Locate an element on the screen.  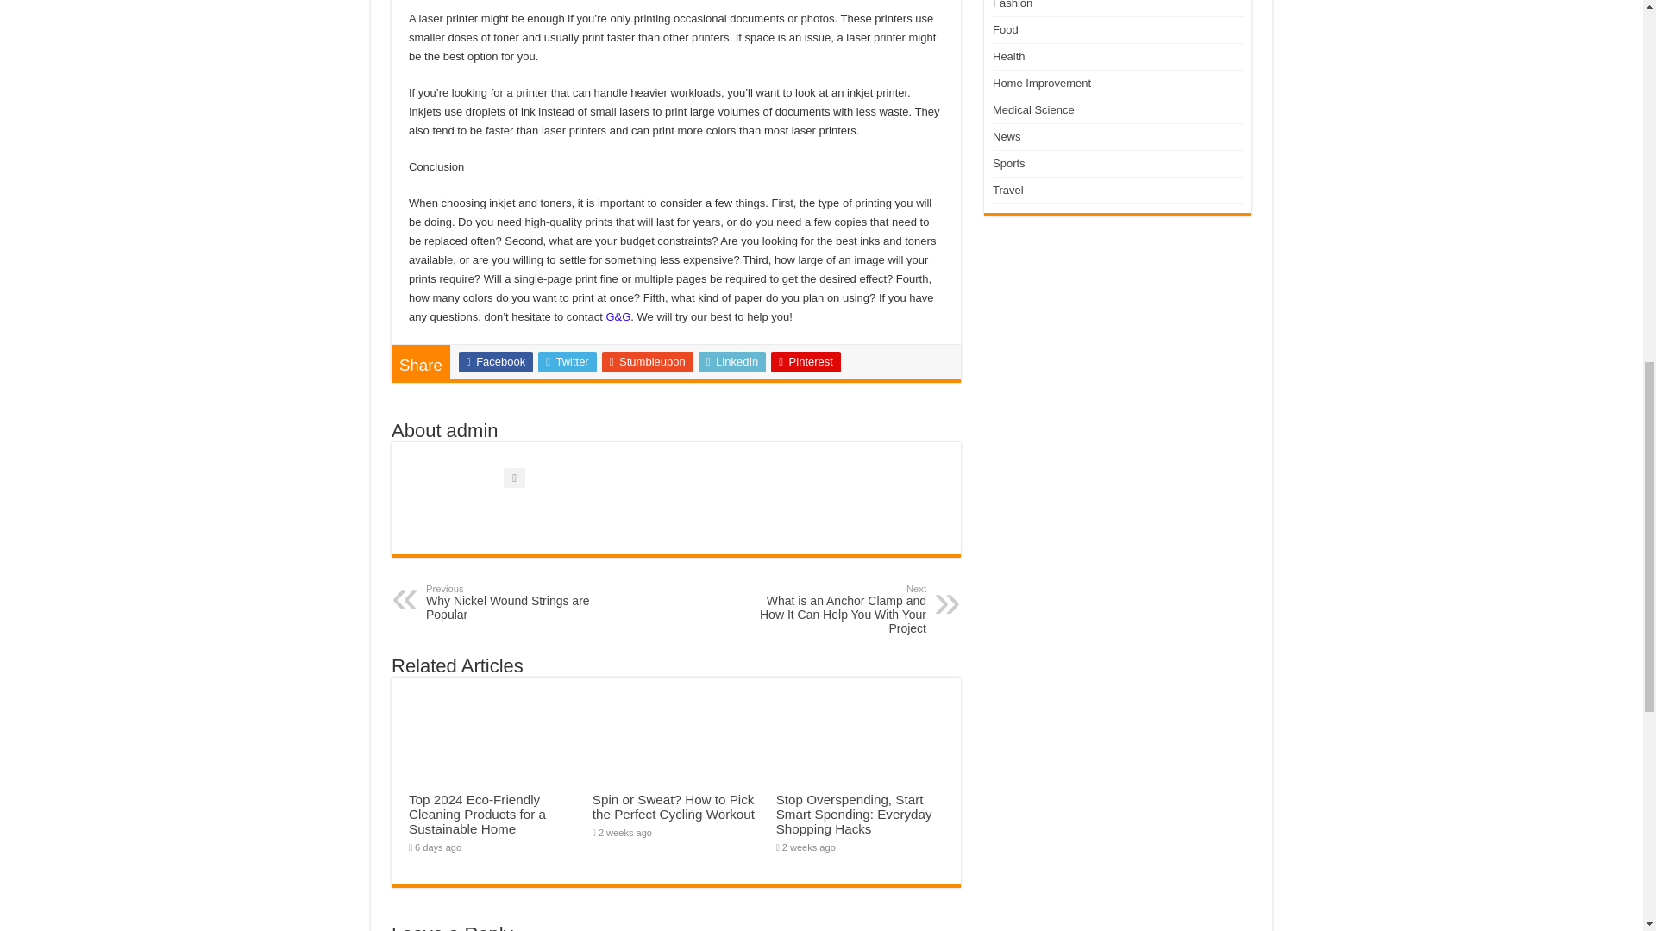
Twitter is located at coordinates (568, 362).